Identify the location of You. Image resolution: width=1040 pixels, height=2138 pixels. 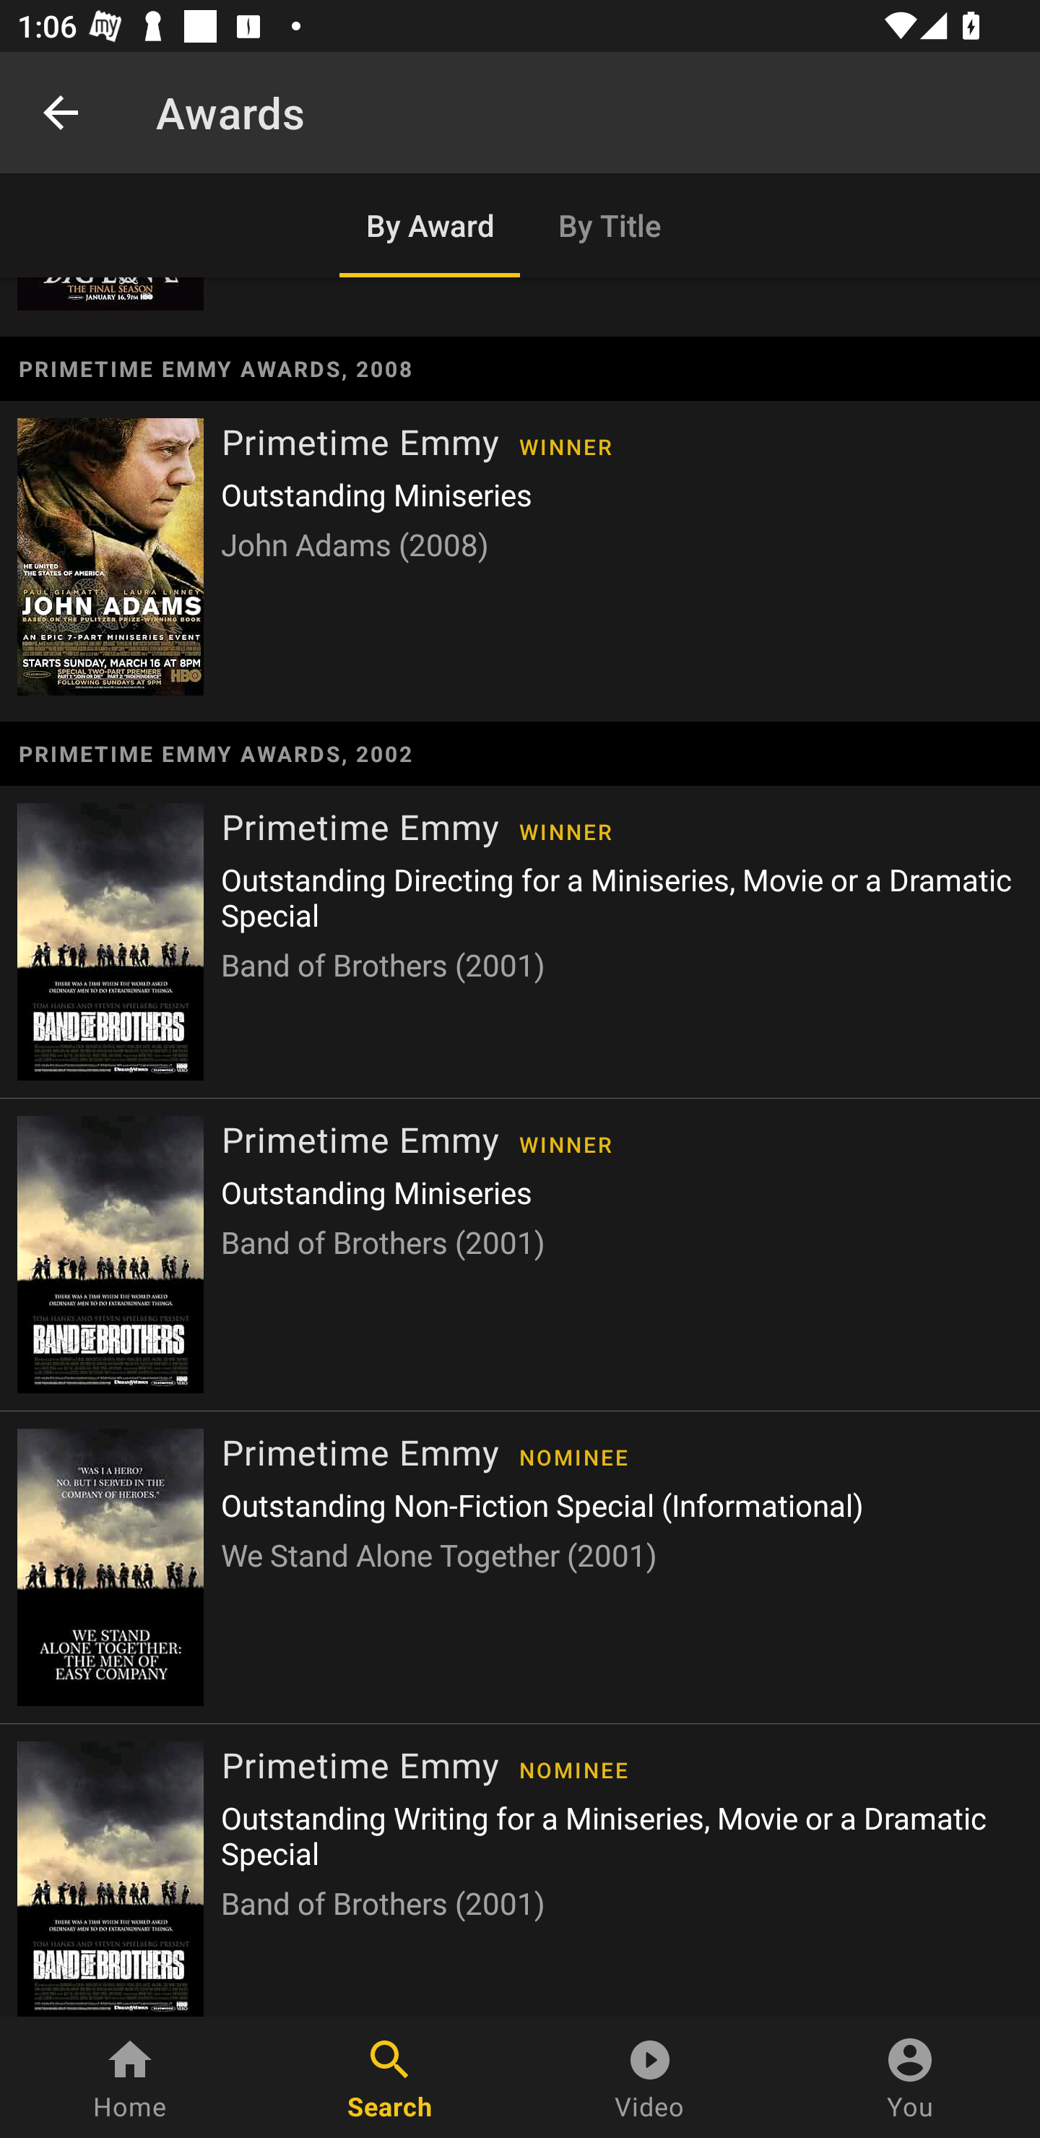
(910, 2077).